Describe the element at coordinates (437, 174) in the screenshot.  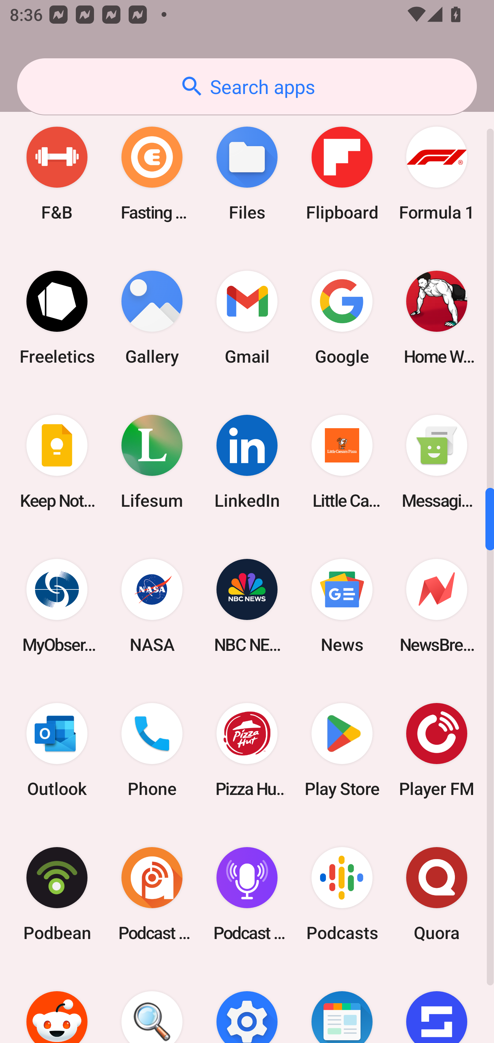
I see `Formula 1` at that location.